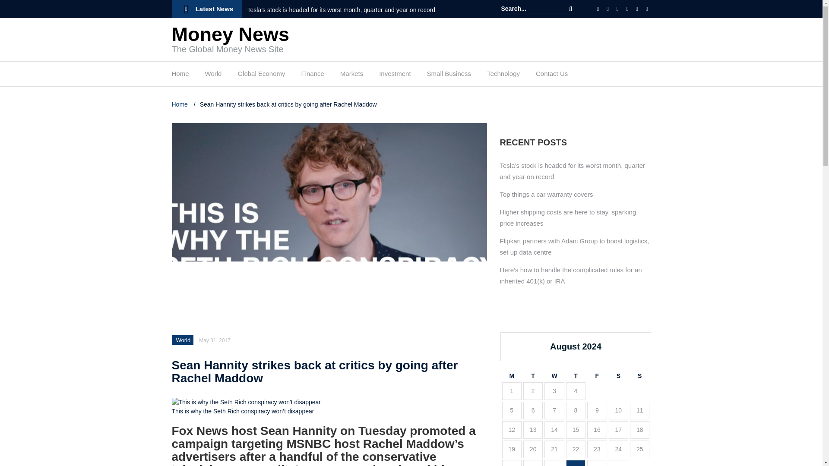 The width and height of the screenshot is (829, 466). I want to click on Monday, so click(511, 376).